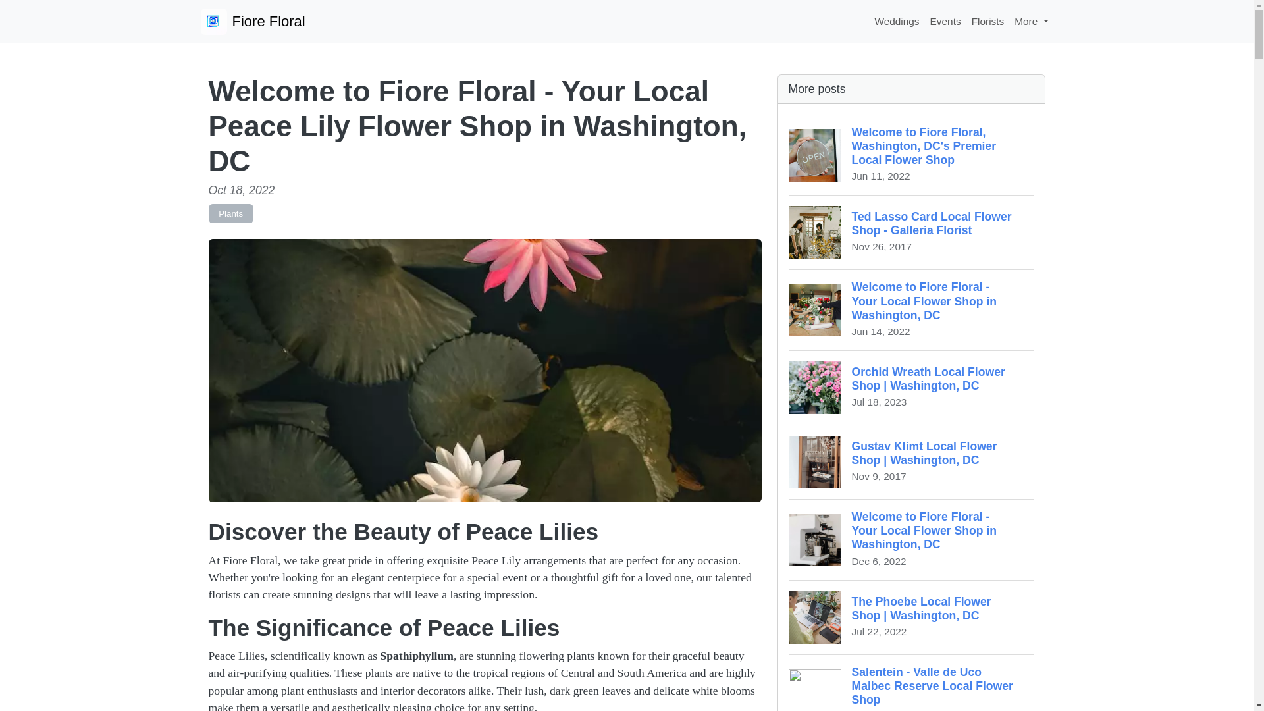 The width and height of the screenshot is (1264, 711). What do you see at coordinates (945, 21) in the screenshot?
I see `Events` at bounding box center [945, 21].